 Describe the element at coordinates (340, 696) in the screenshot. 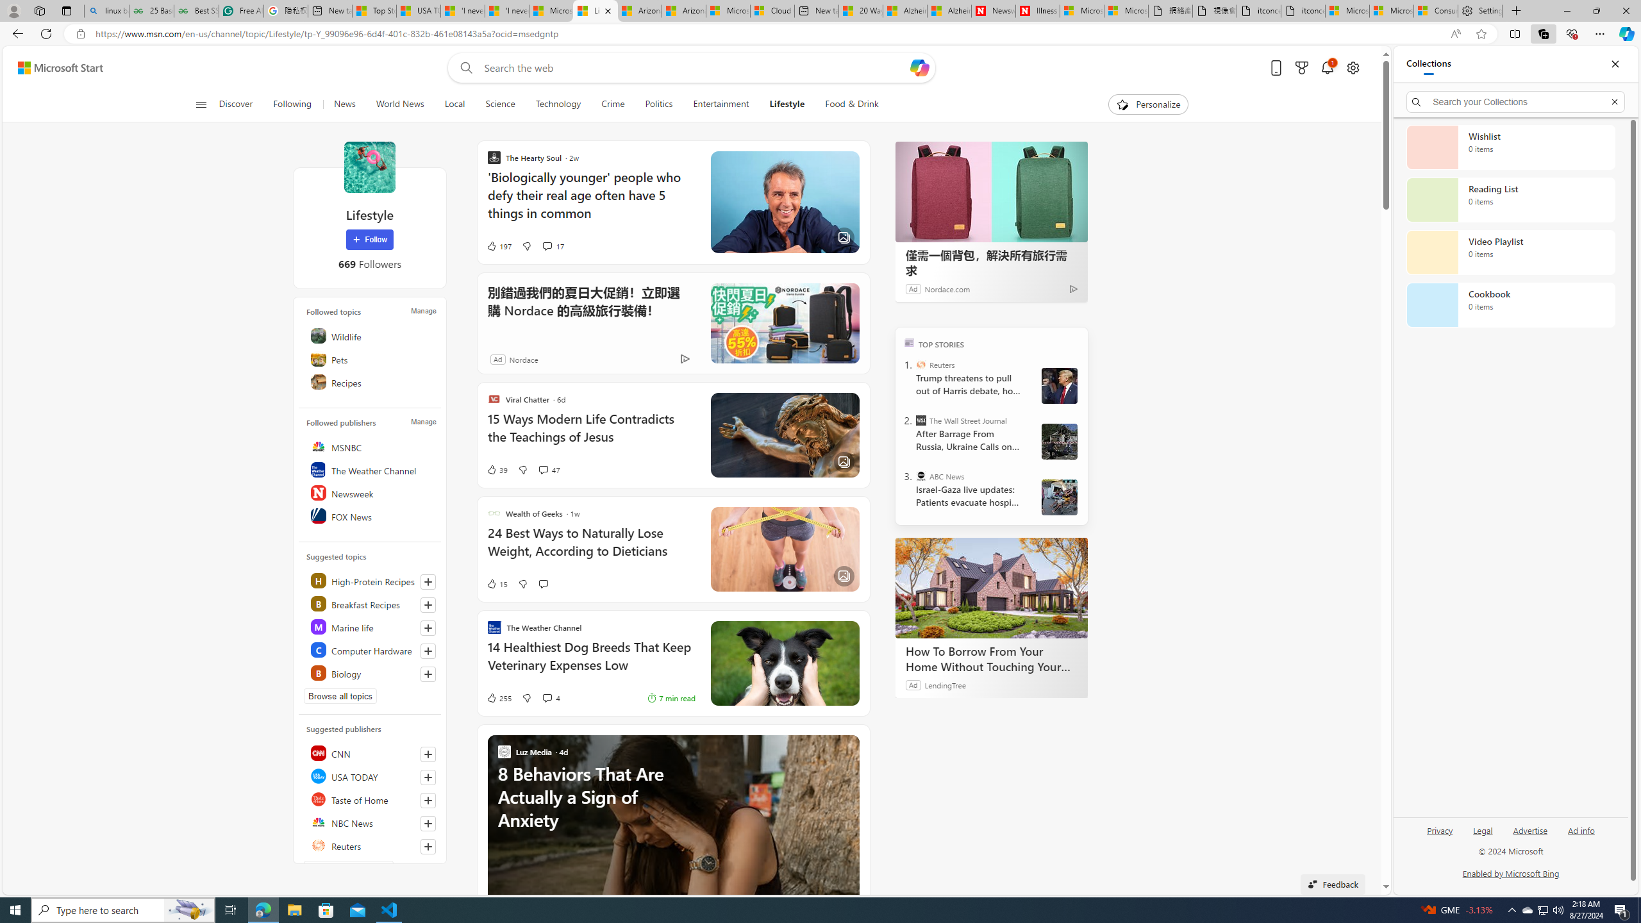

I see `Browse all topics` at that location.